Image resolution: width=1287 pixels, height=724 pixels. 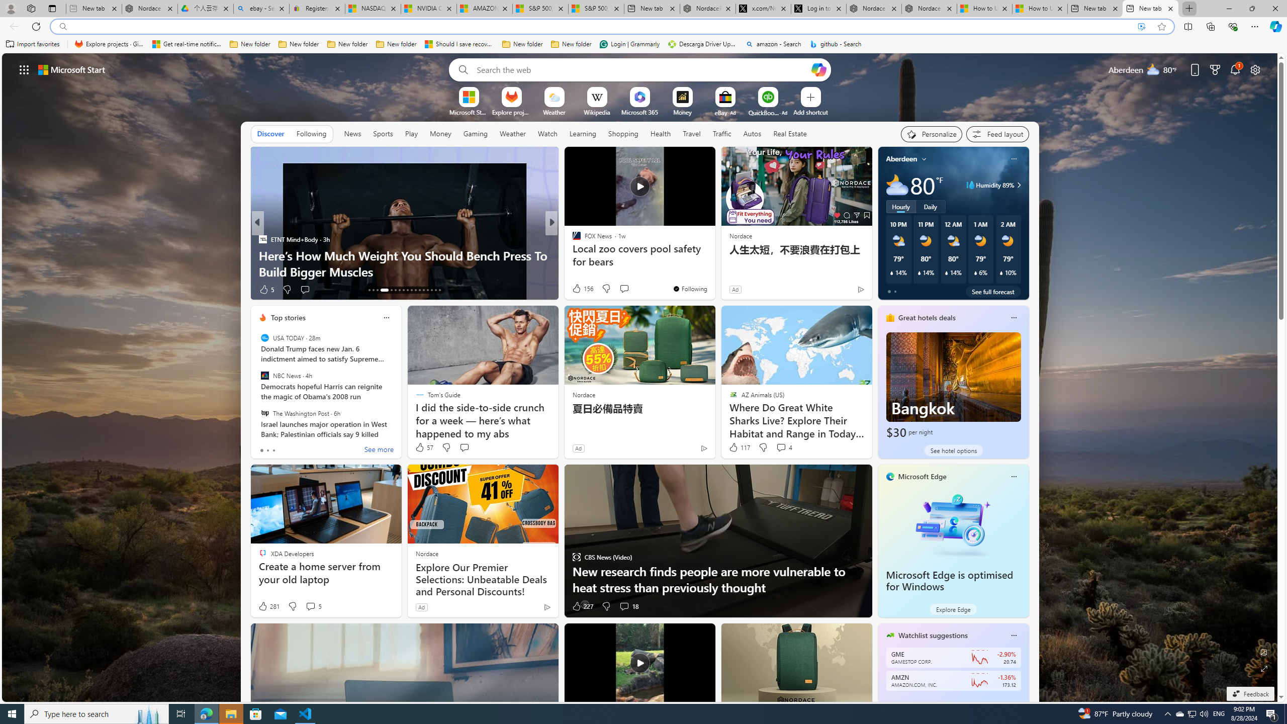 What do you see at coordinates (415, 290) in the screenshot?
I see `AutomationID: tab-23` at bounding box center [415, 290].